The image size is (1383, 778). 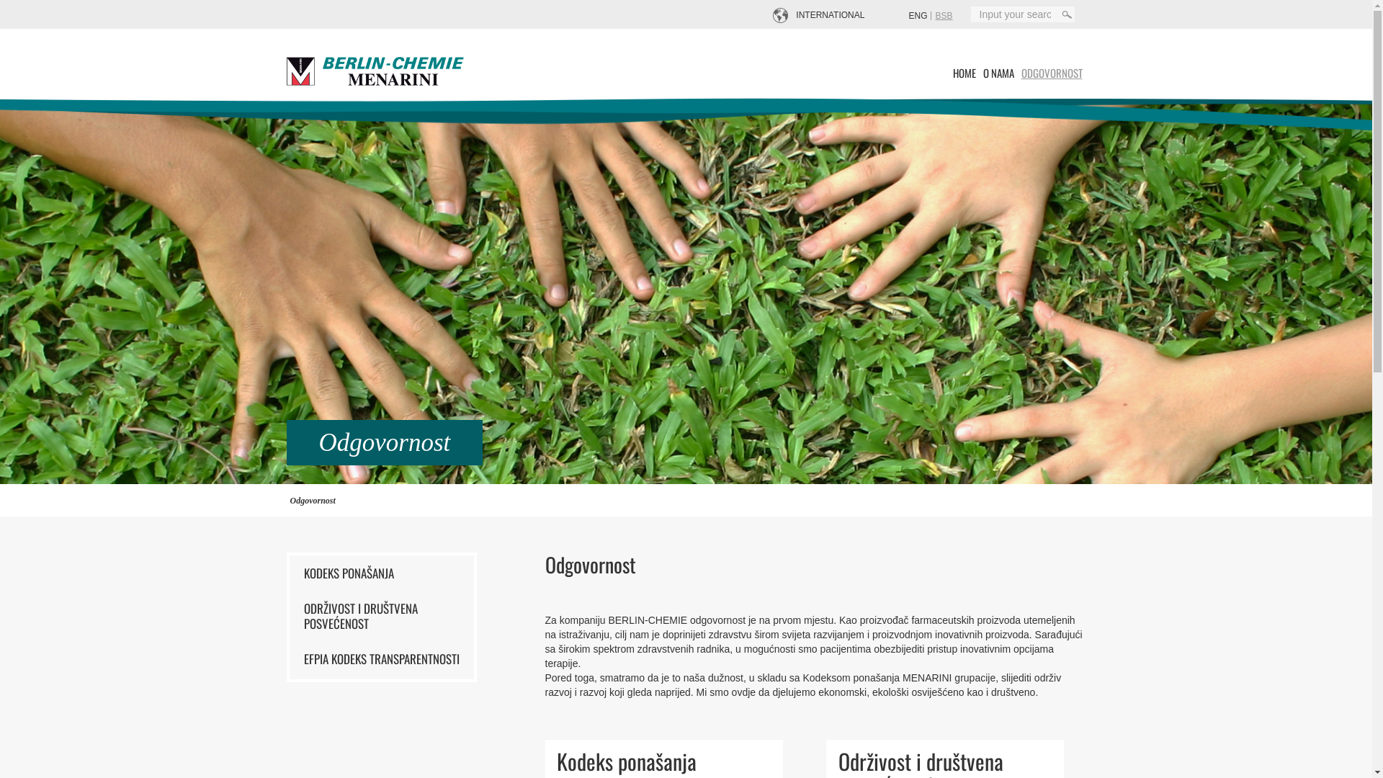 I want to click on INTERNATIONAL, so click(x=831, y=15).